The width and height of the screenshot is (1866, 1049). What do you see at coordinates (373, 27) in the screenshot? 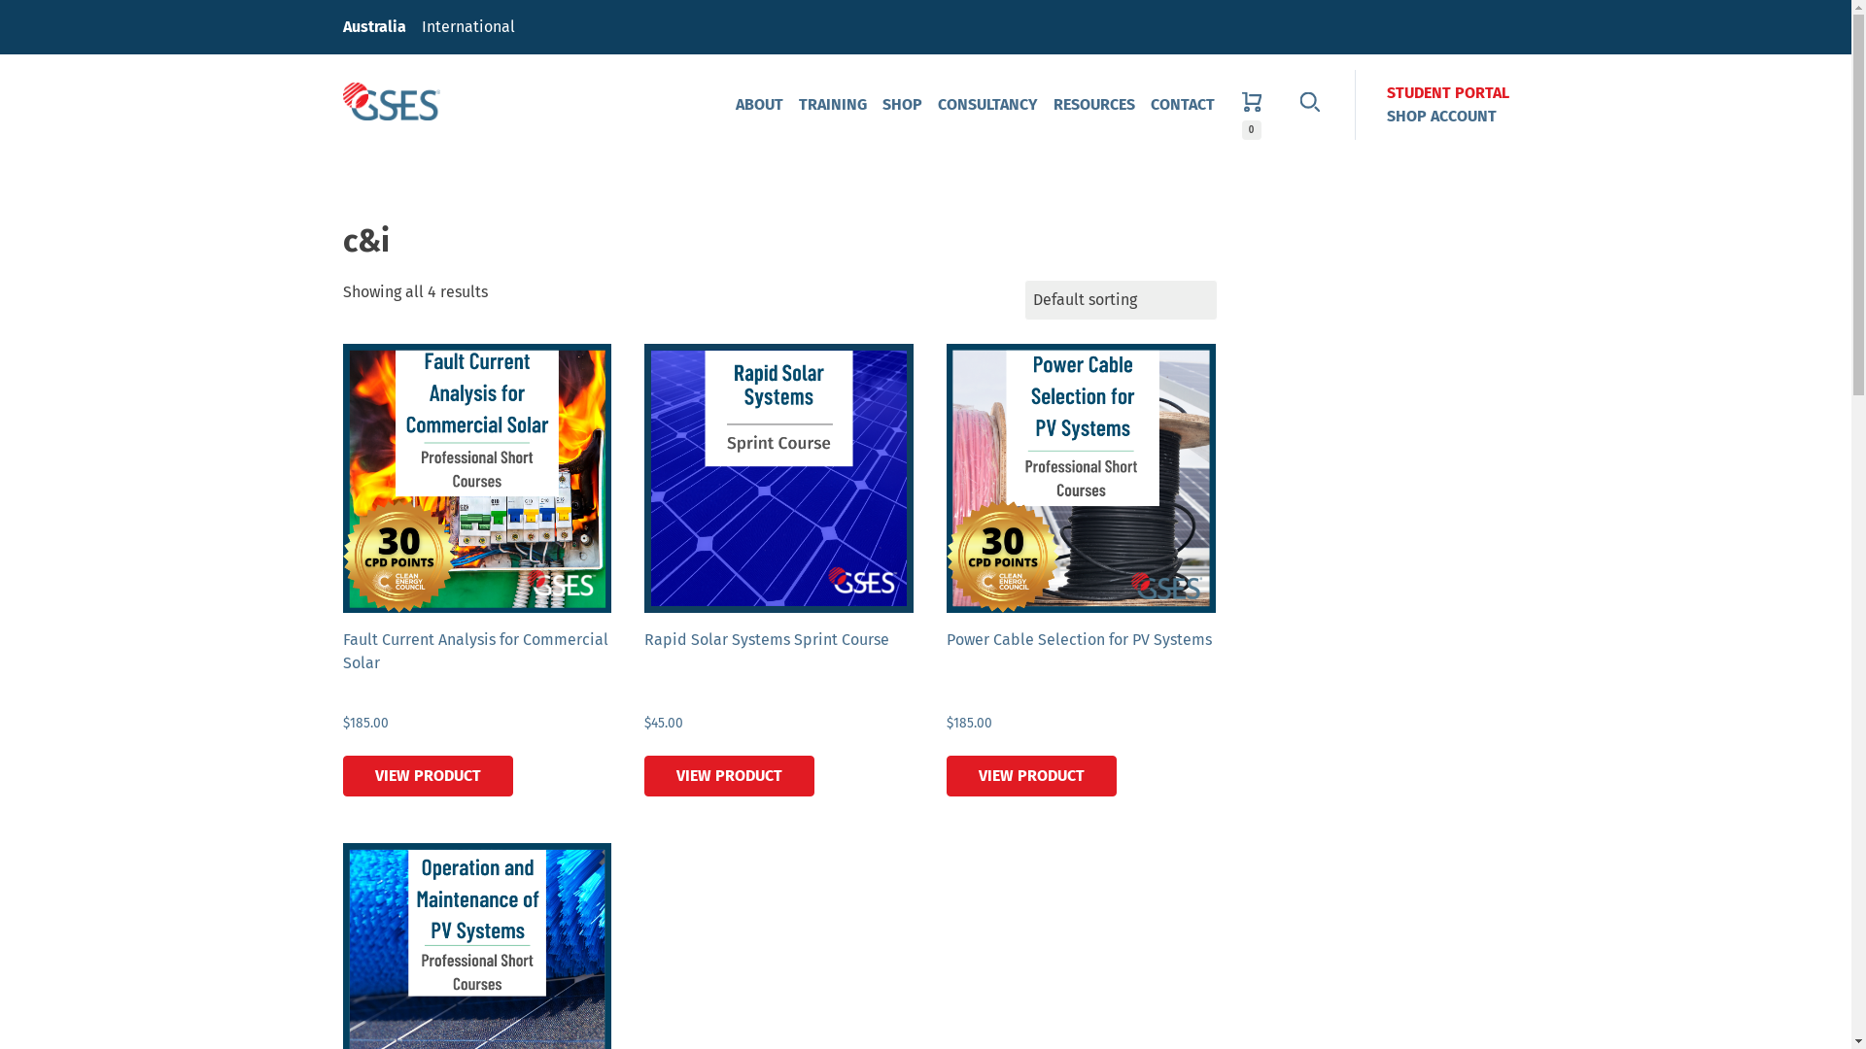
I see `Australia` at bounding box center [373, 27].